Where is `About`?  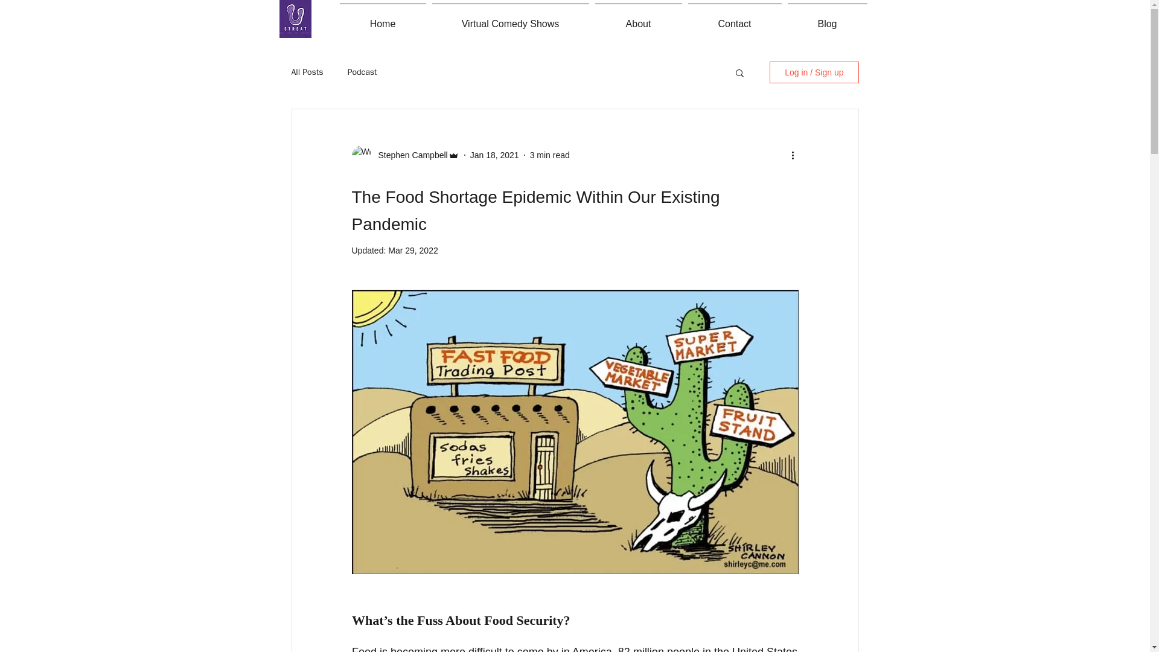
About is located at coordinates (637, 19).